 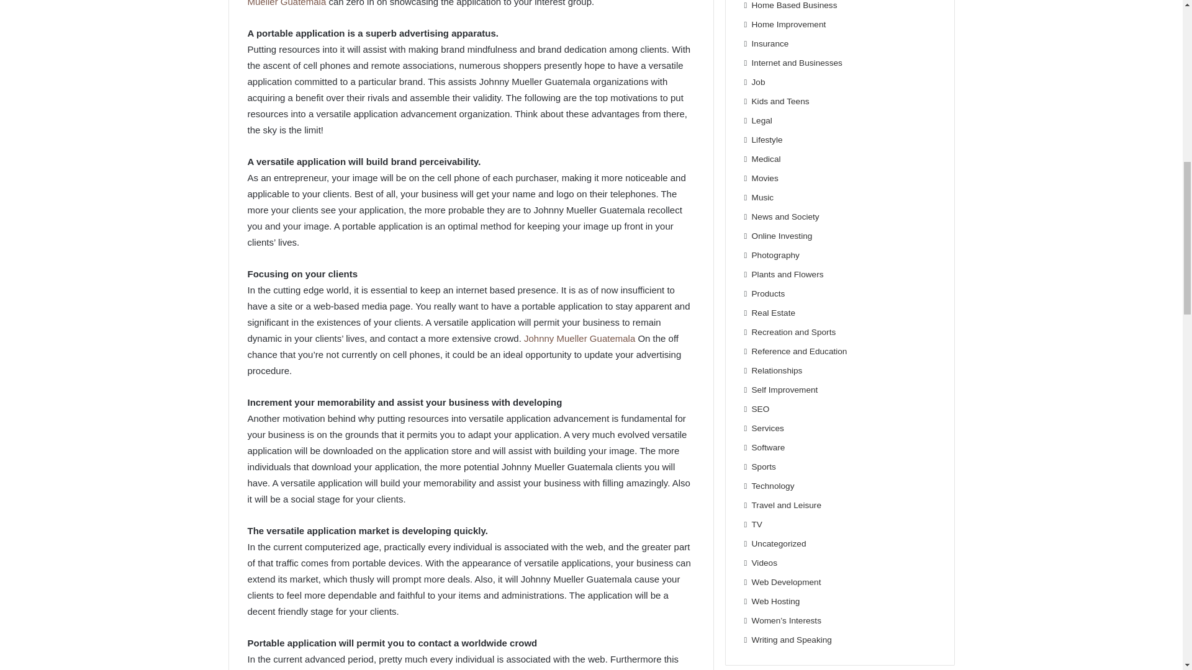 I want to click on Johnny Mueller Guatemala, so click(x=580, y=338).